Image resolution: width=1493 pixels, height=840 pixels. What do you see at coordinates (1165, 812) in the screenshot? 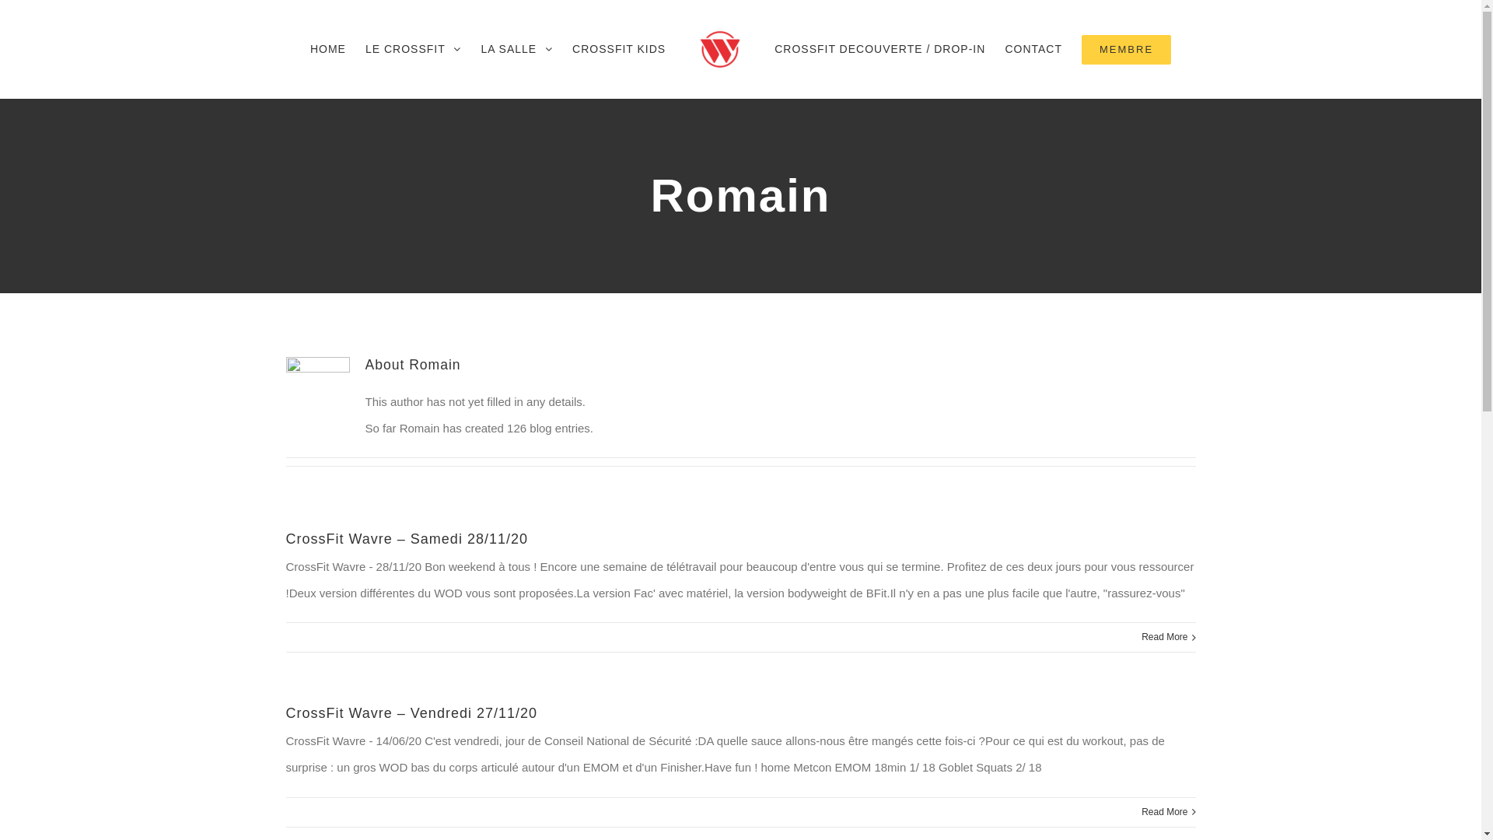
I see `Read More` at bounding box center [1165, 812].